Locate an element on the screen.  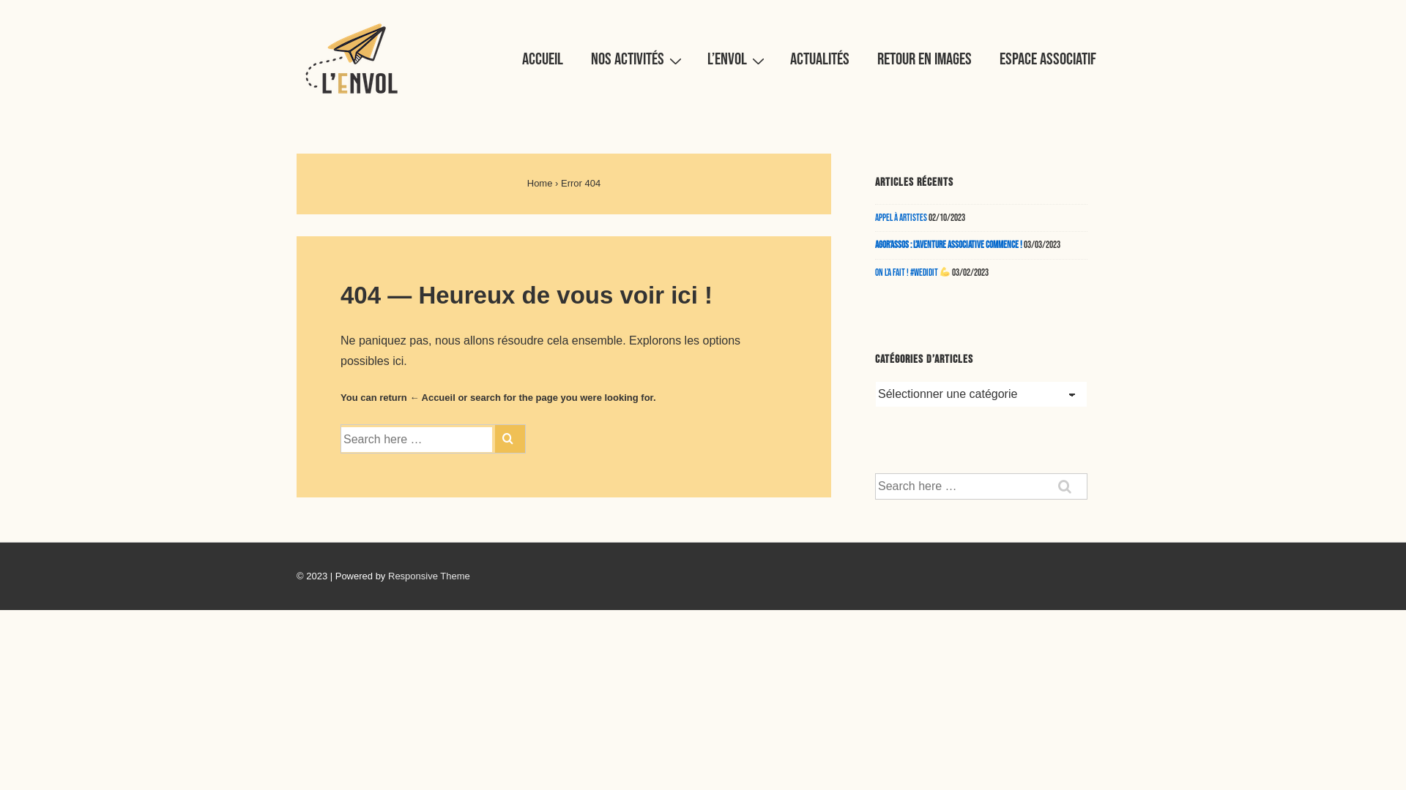
Accueil is located at coordinates (543, 59).